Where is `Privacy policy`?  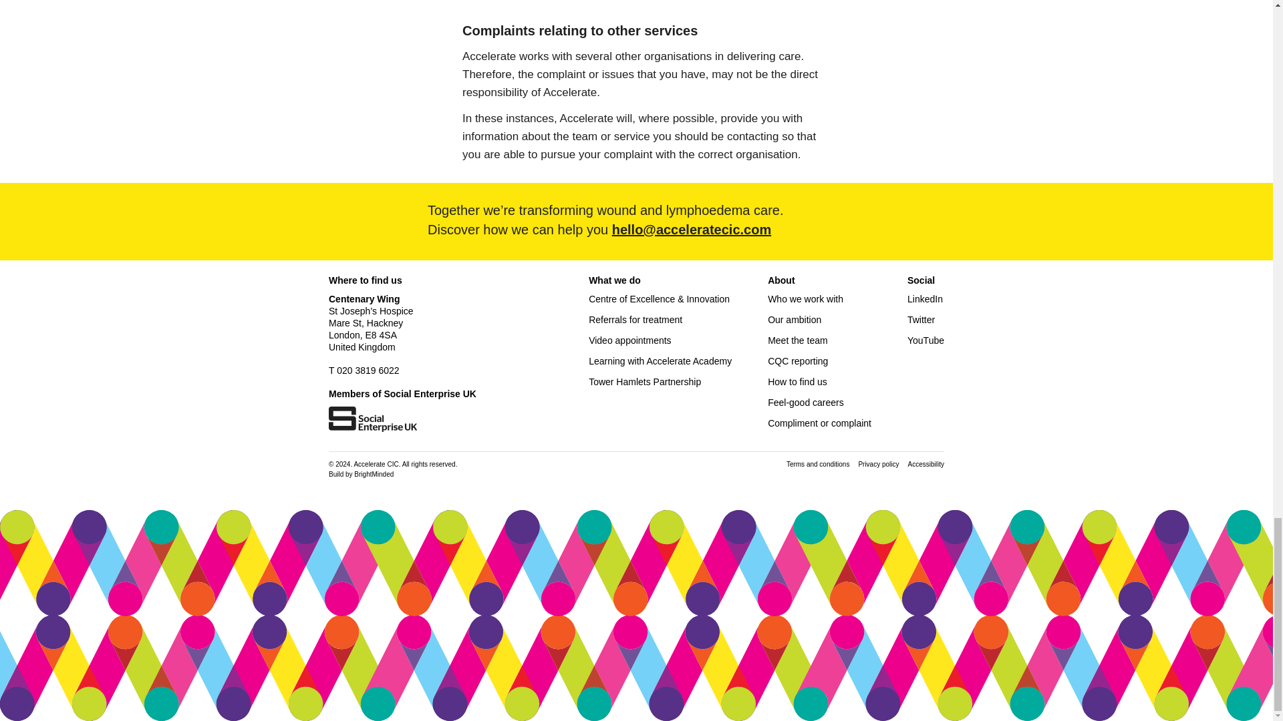
Privacy policy is located at coordinates (878, 464).